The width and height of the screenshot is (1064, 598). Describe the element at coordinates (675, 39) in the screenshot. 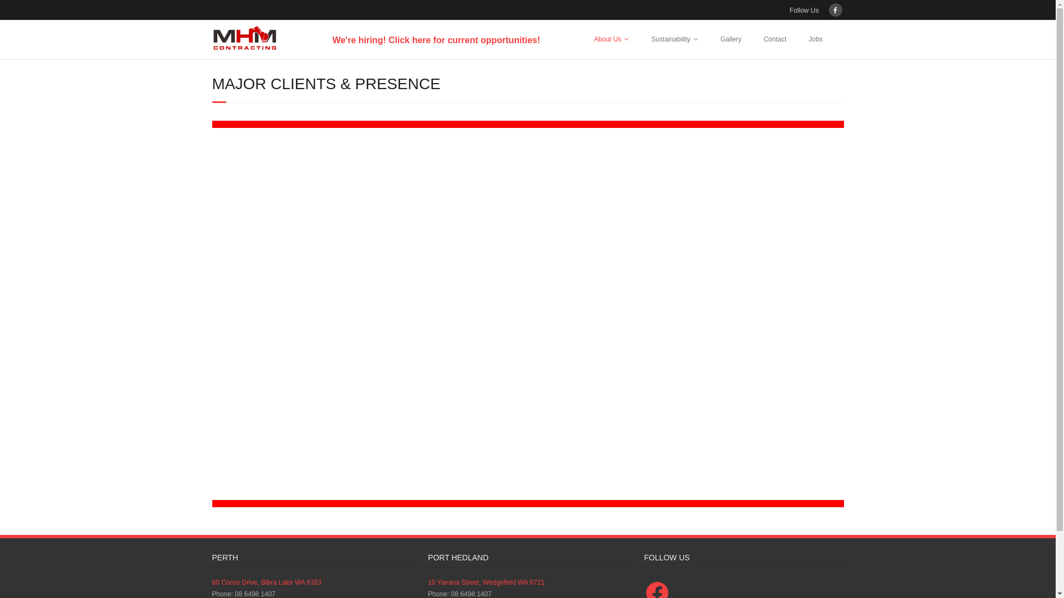

I see `Sustainability` at that location.